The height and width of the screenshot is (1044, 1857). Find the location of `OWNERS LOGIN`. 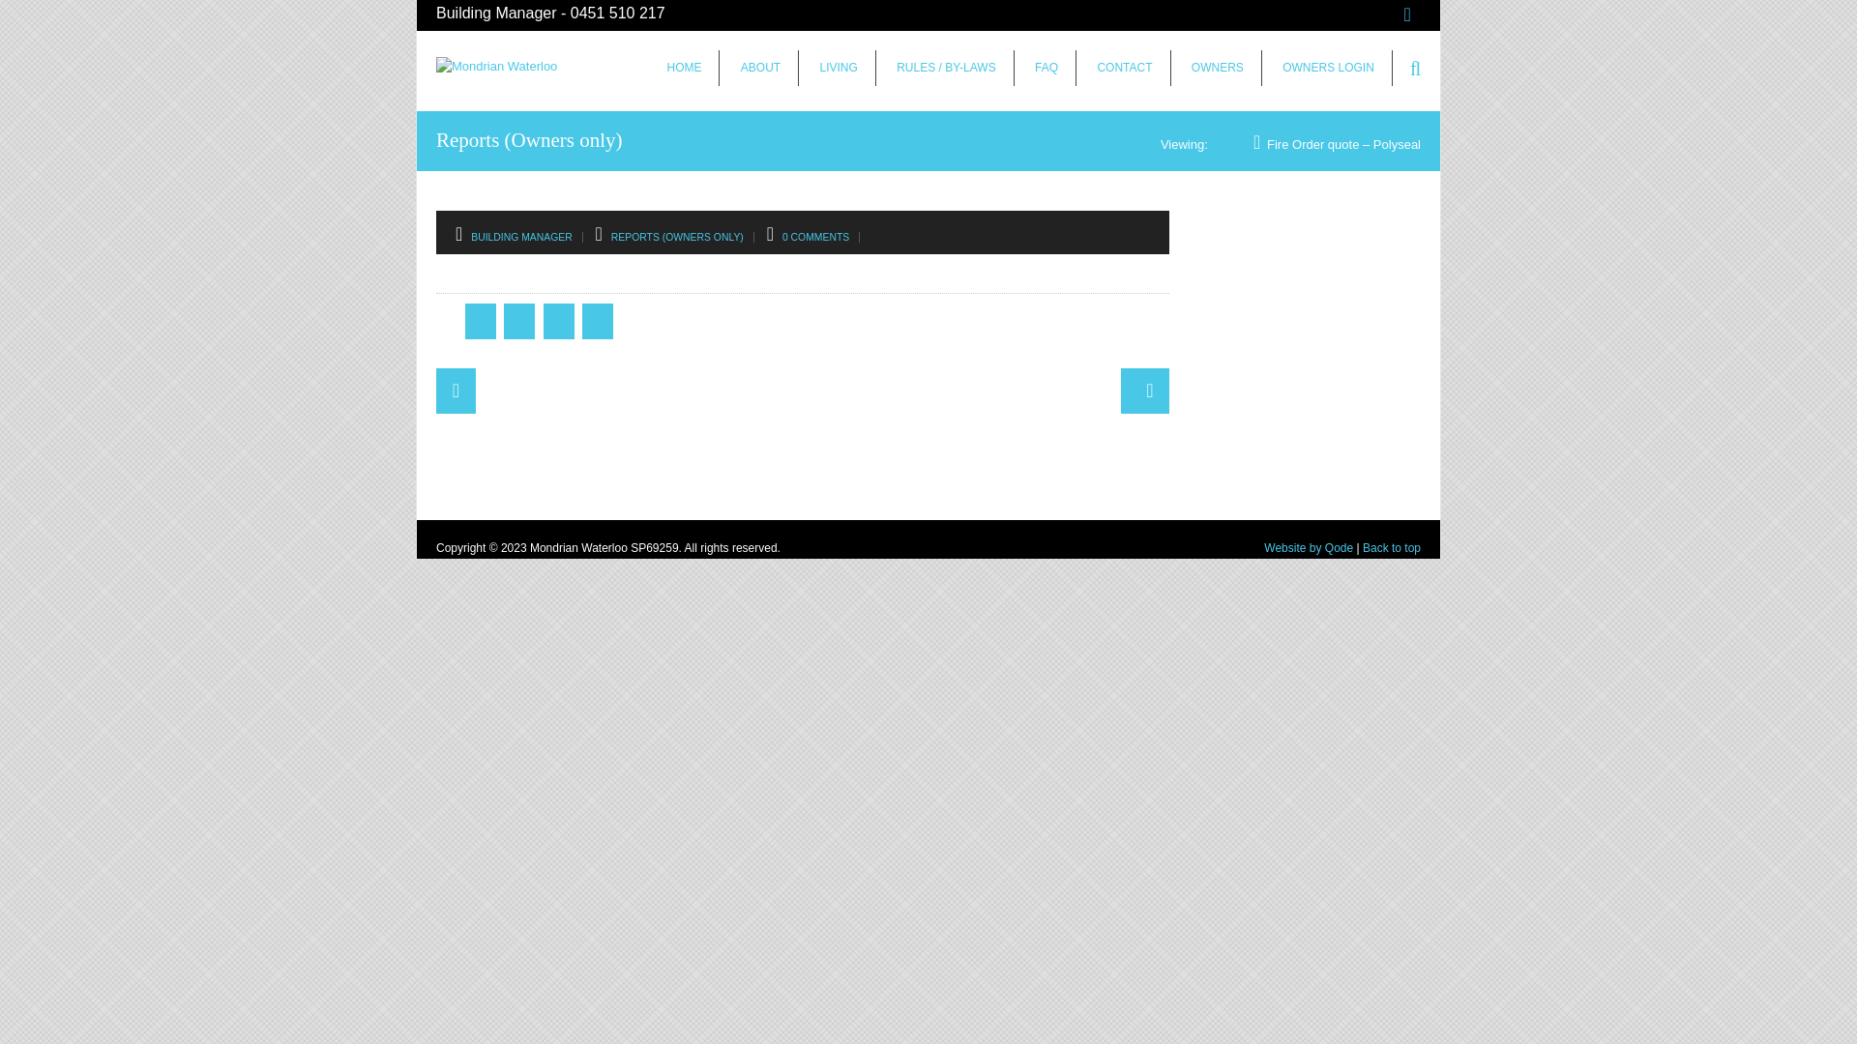

OWNERS LOGIN is located at coordinates (1329, 68).